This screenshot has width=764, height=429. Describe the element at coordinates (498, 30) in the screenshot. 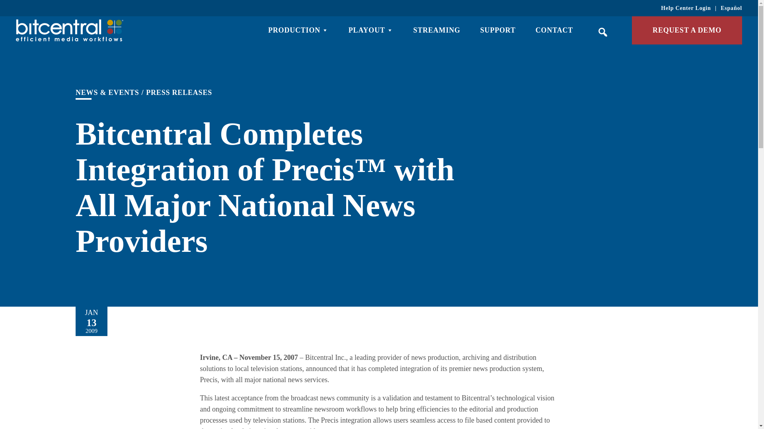

I see `SUPPORT` at that location.